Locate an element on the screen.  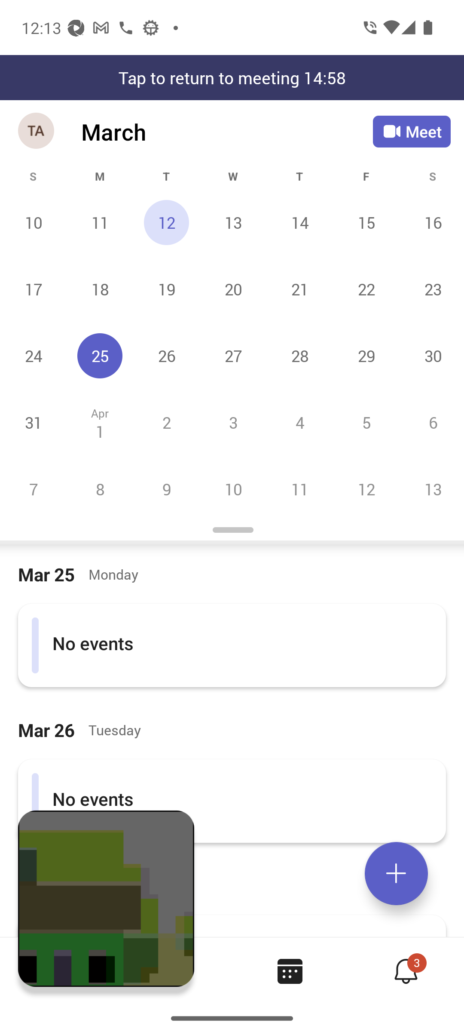
Saturday, April 6 6 is located at coordinates (431, 422).